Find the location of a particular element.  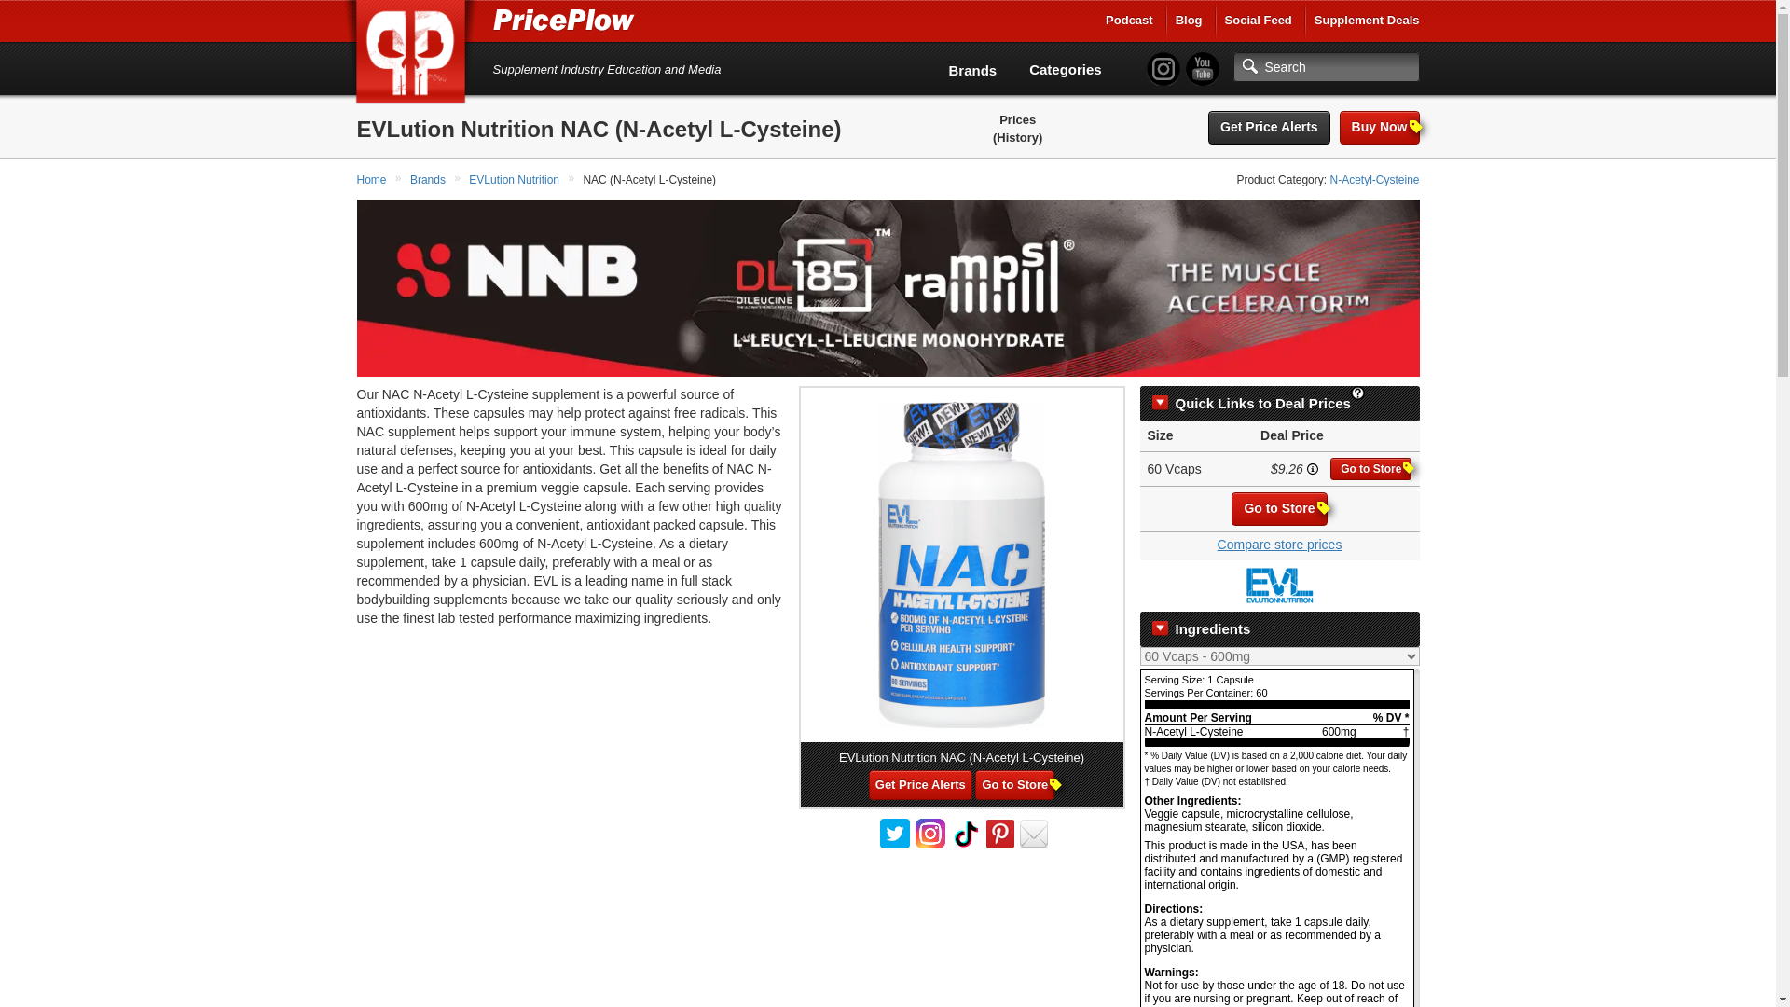

Compare store prices is located at coordinates (1279, 544).